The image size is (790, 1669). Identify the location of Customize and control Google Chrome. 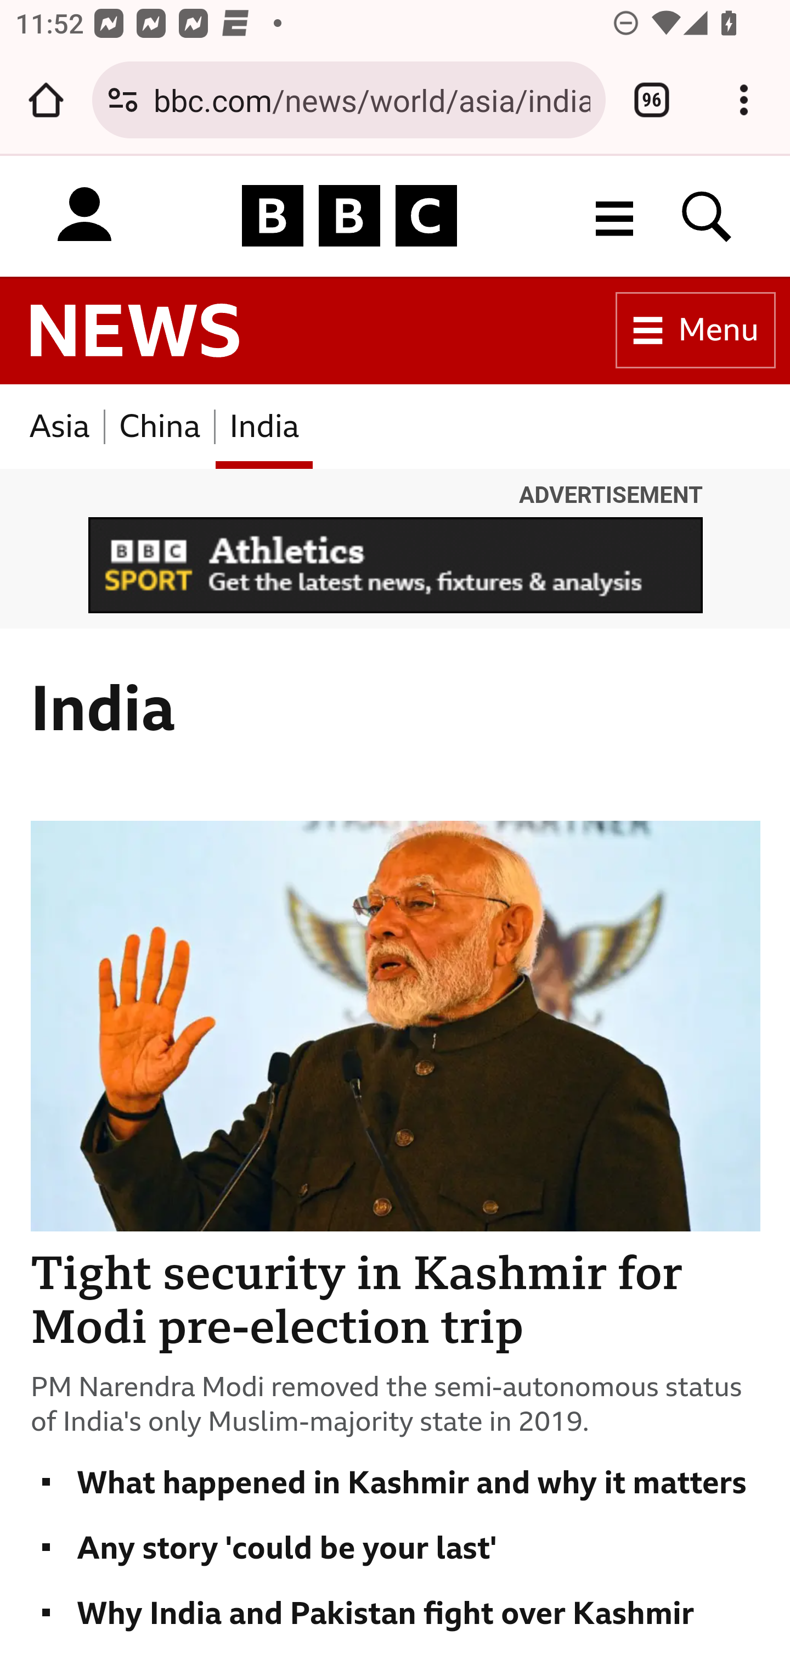
(744, 100).